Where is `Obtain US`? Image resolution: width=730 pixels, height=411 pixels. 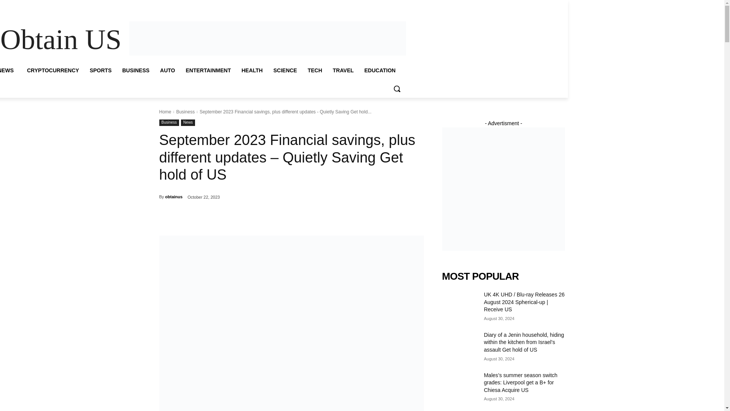
Obtain US is located at coordinates (61, 40).